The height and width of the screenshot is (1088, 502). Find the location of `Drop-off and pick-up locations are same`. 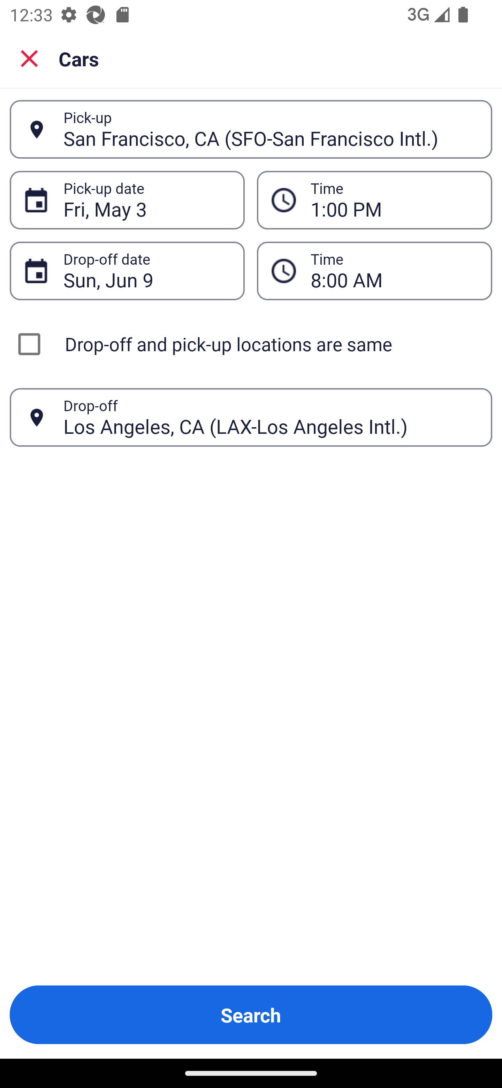

Drop-off and pick-up locations are same is located at coordinates (251, 344).